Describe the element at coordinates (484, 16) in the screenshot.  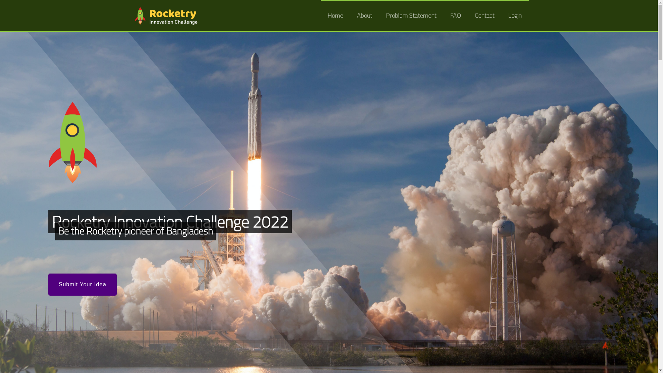
I see `Contact` at that location.